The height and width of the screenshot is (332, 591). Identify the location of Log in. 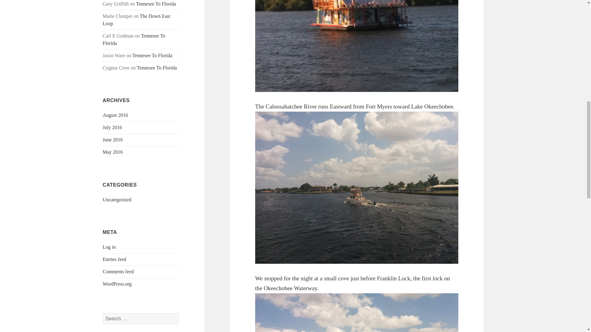
(109, 247).